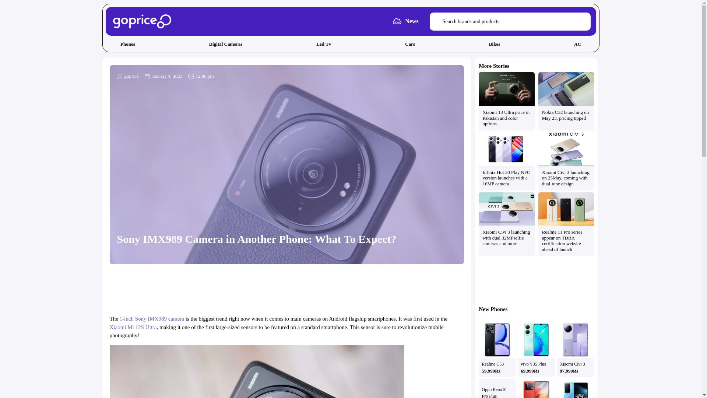 The image size is (707, 398). I want to click on Phones, so click(127, 44).